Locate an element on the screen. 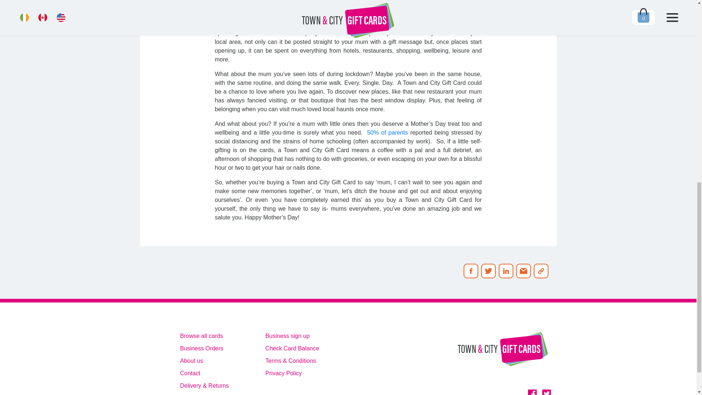  Browse all cards is located at coordinates (204, 336).